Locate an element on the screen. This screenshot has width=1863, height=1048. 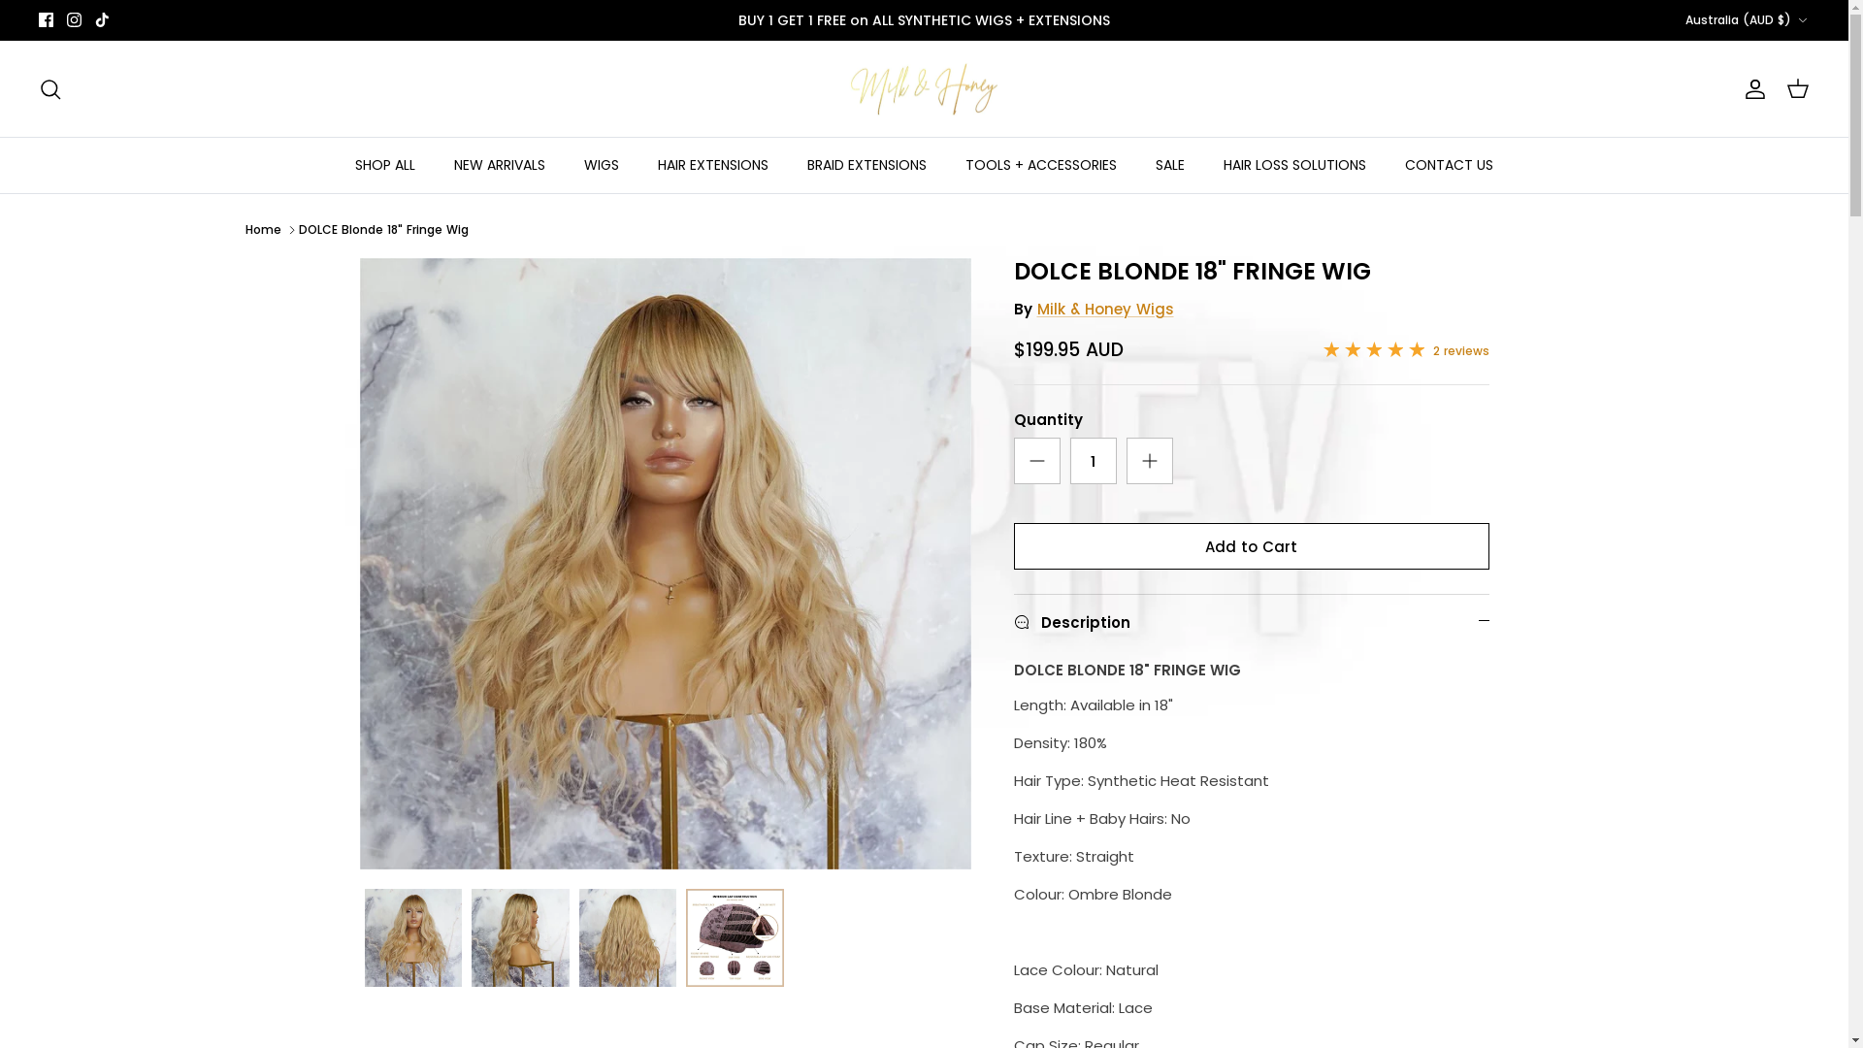
Add to Cart is located at coordinates (1251, 546).